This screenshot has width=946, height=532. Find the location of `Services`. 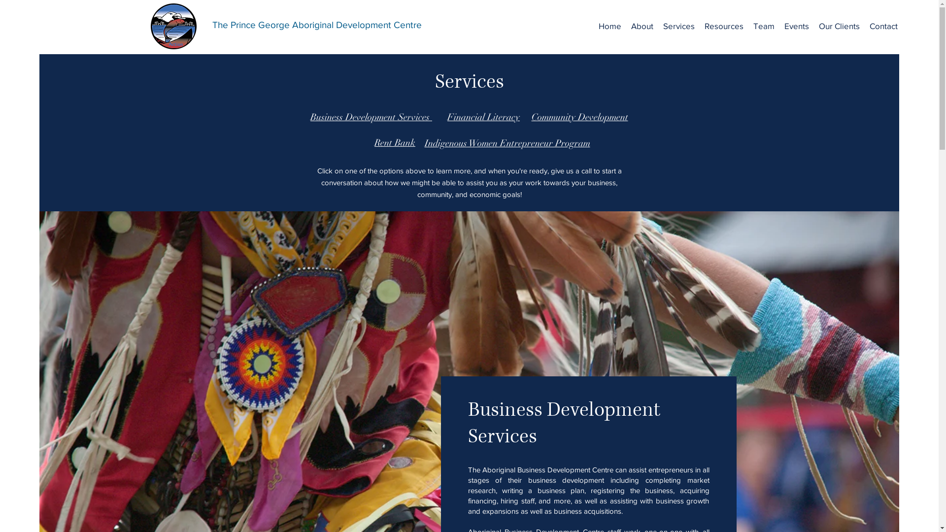

Services is located at coordinates (679, 26).